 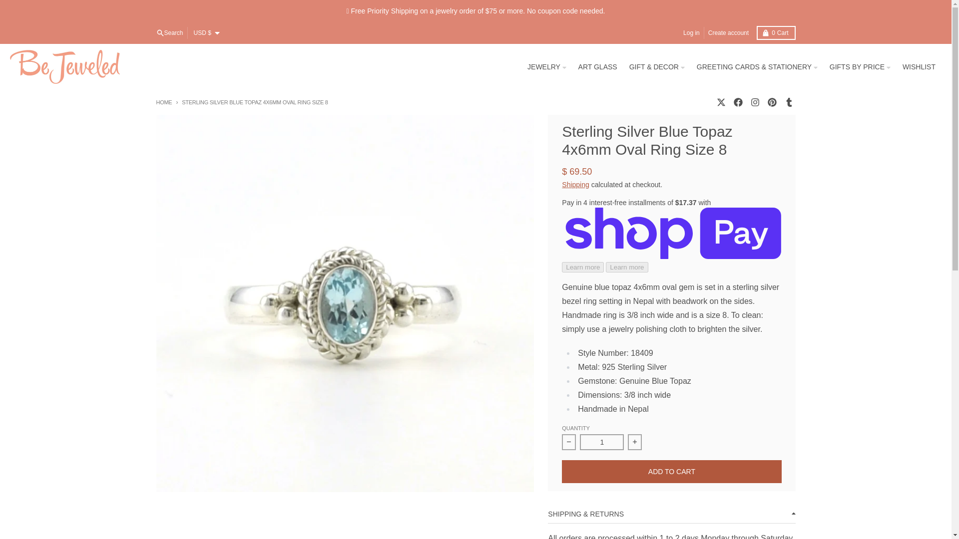 I want to click on Pinterest - BeJeweled, so click(x=771, y=102).